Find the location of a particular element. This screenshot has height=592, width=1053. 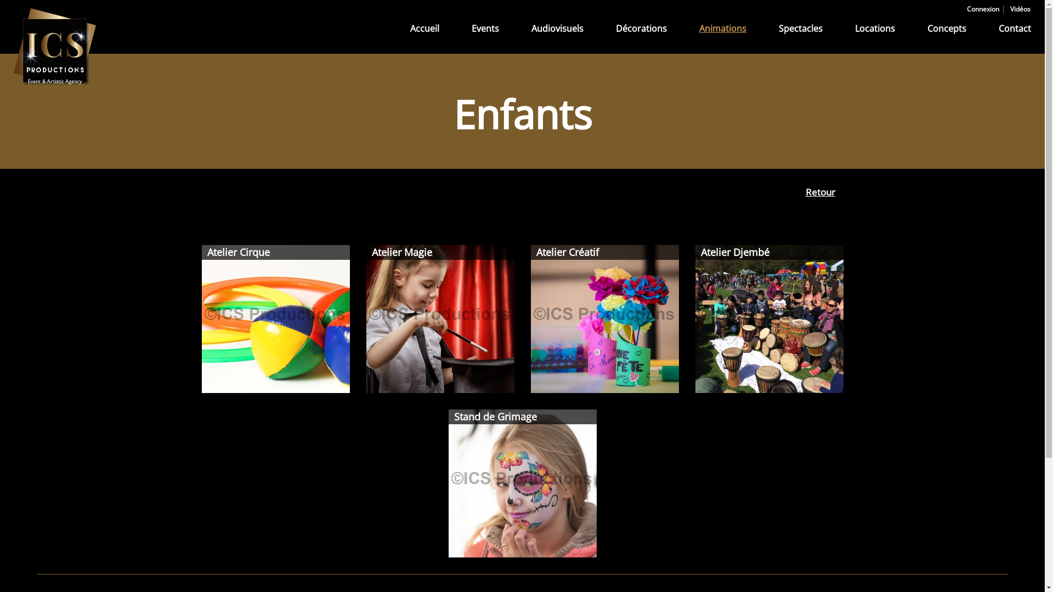

Accueil is located at coordinates (424, 29).